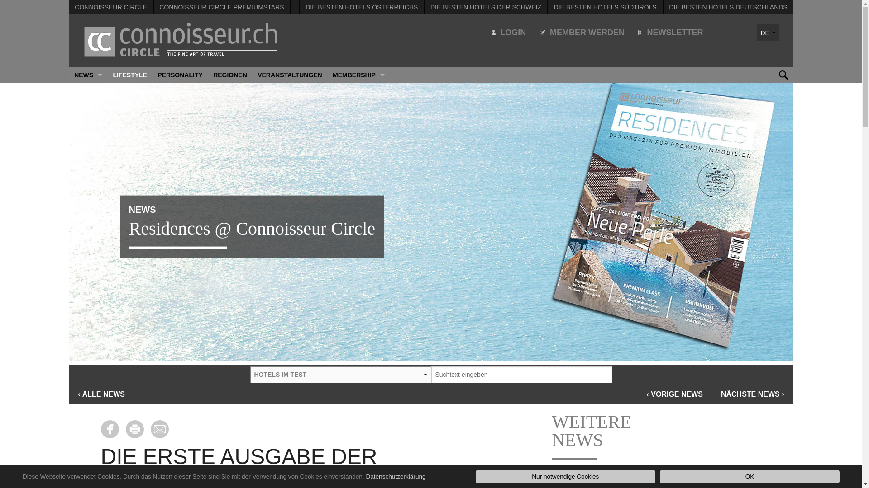 Image resolution: width=869 pixels, height=488 pixels. I want to click on OK, so click(750, 477).